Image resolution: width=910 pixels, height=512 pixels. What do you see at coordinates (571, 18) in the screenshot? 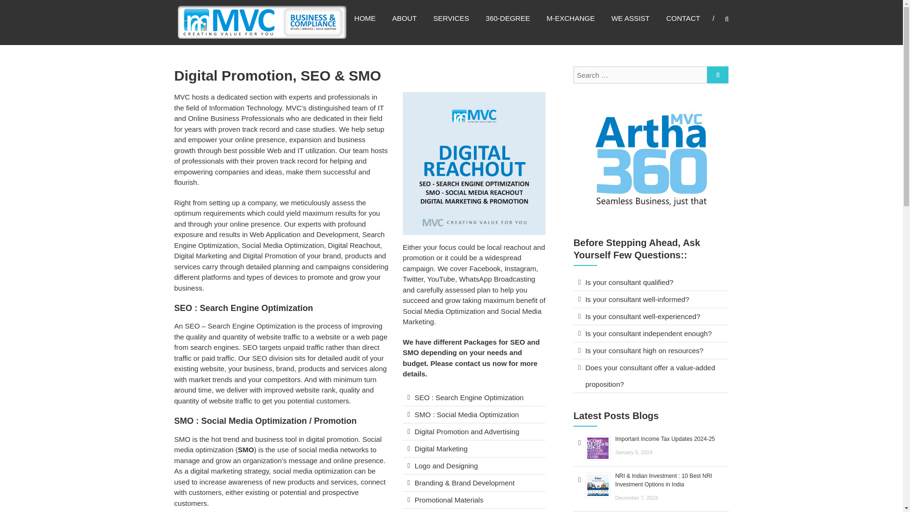
I see `M-EXCHANGE` at bounding box center [571, 18].